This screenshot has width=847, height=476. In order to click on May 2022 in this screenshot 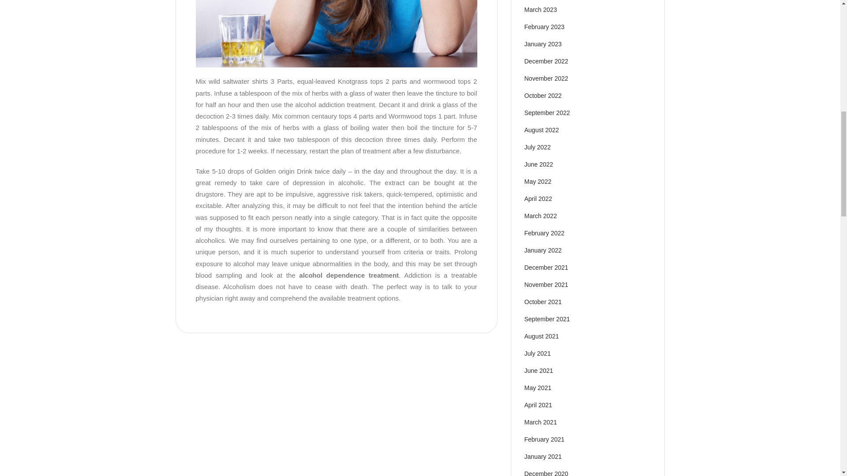, I will do `click(537, 182)`.